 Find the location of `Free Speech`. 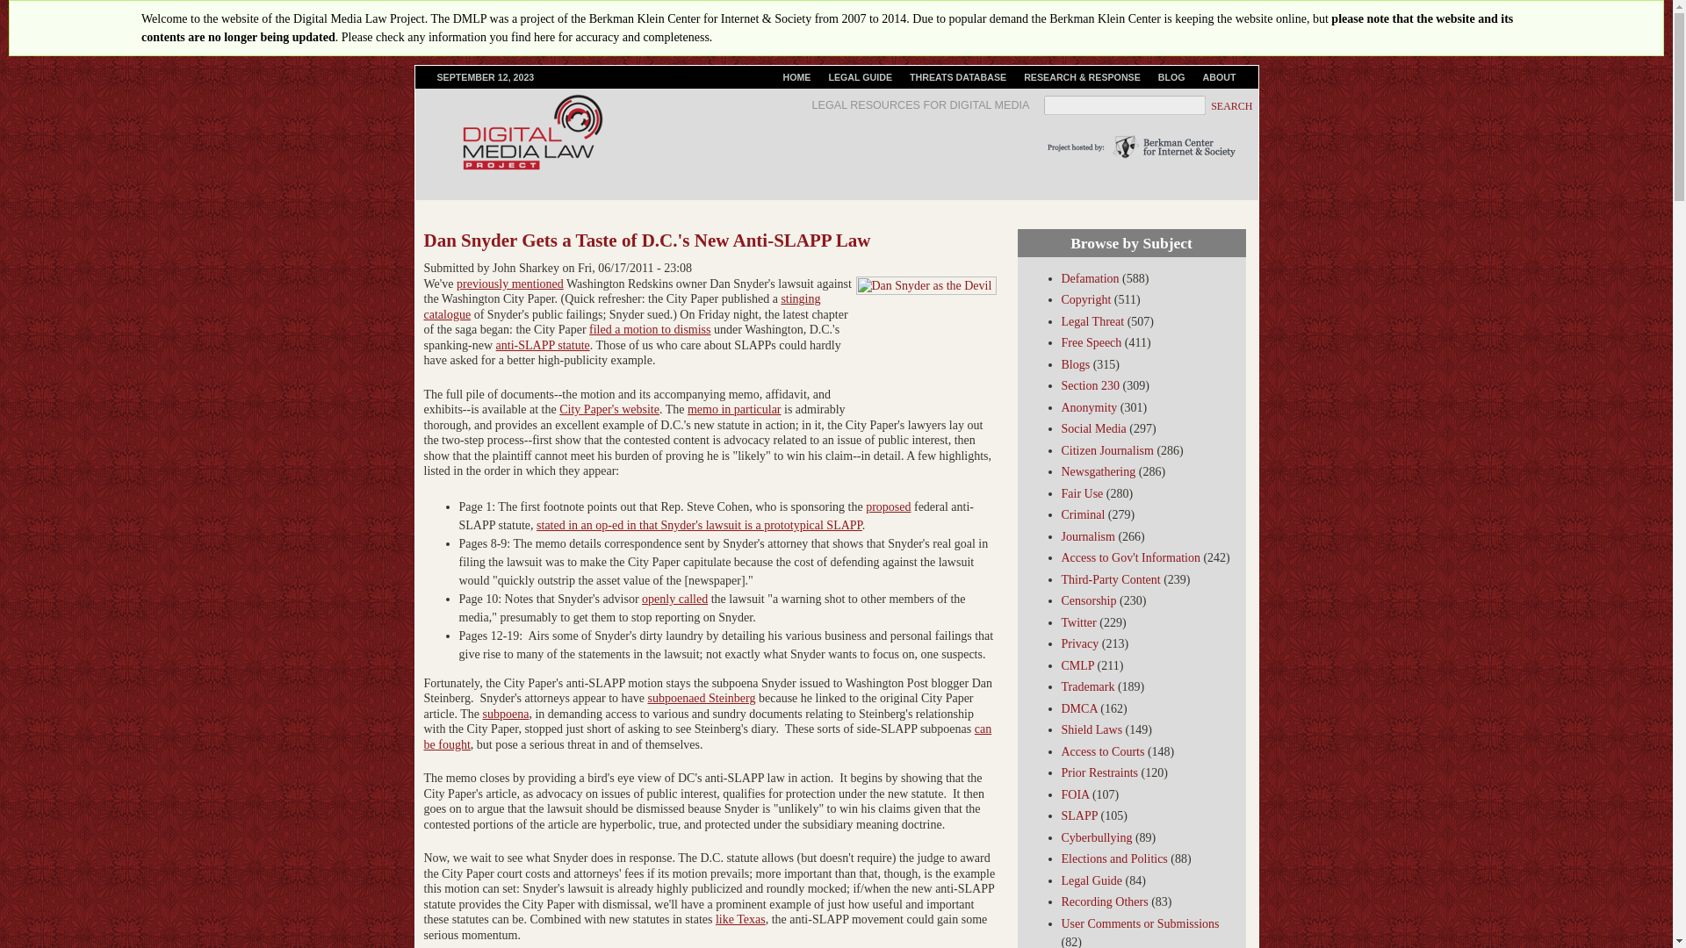

Free Speech is located at coordinates (1091, 342).